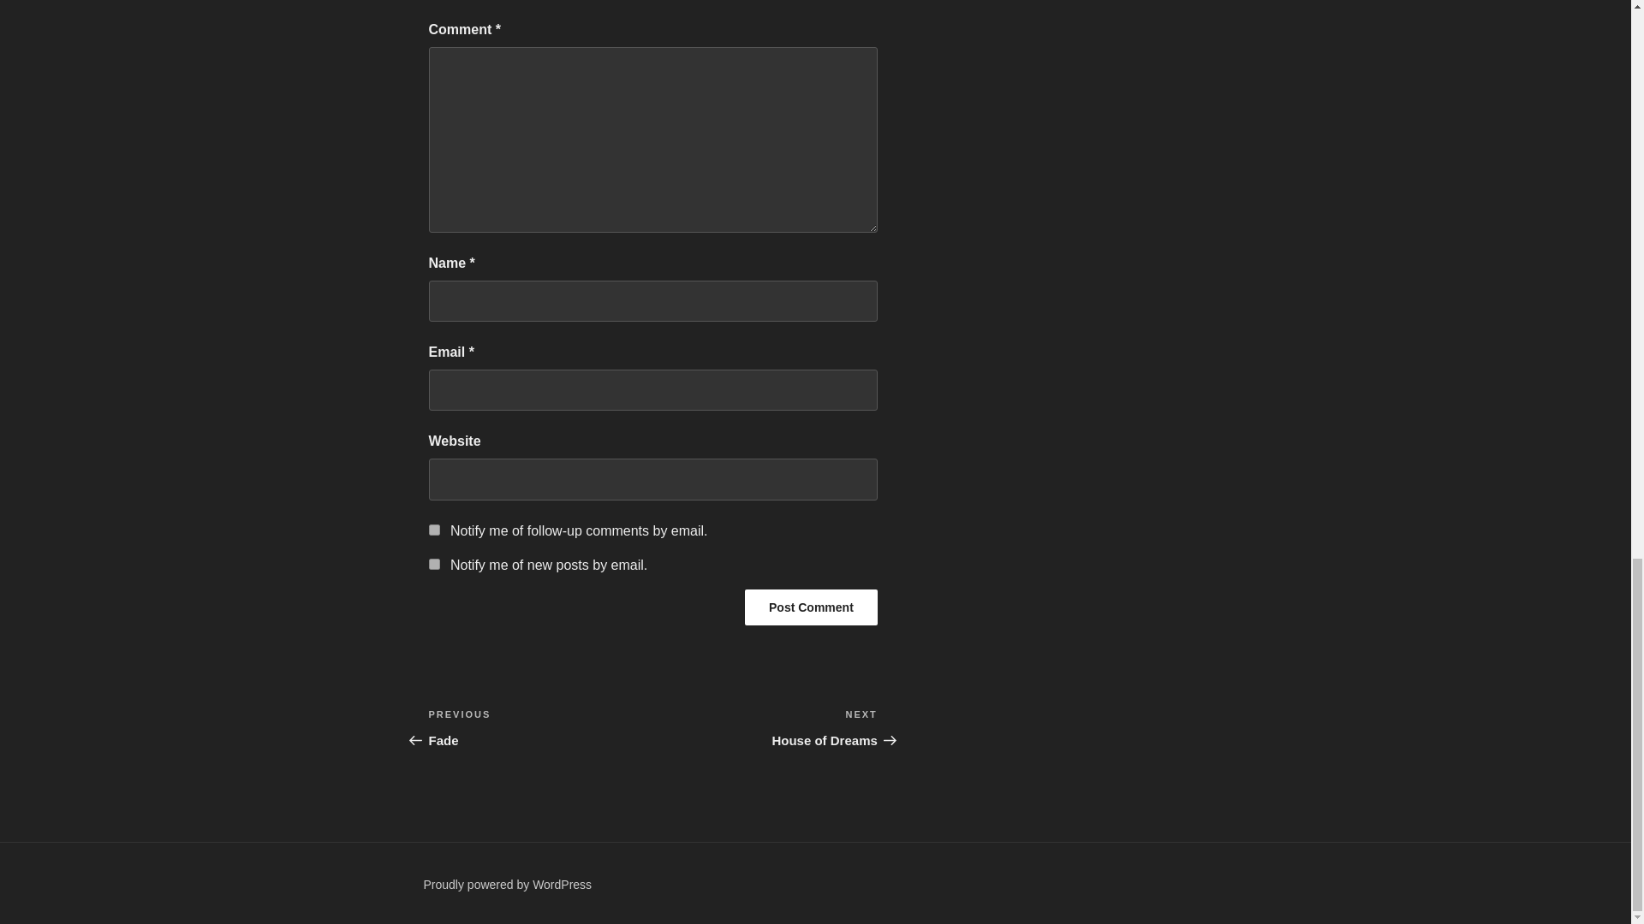  I want to click on Post Comment, so click(765, 727).